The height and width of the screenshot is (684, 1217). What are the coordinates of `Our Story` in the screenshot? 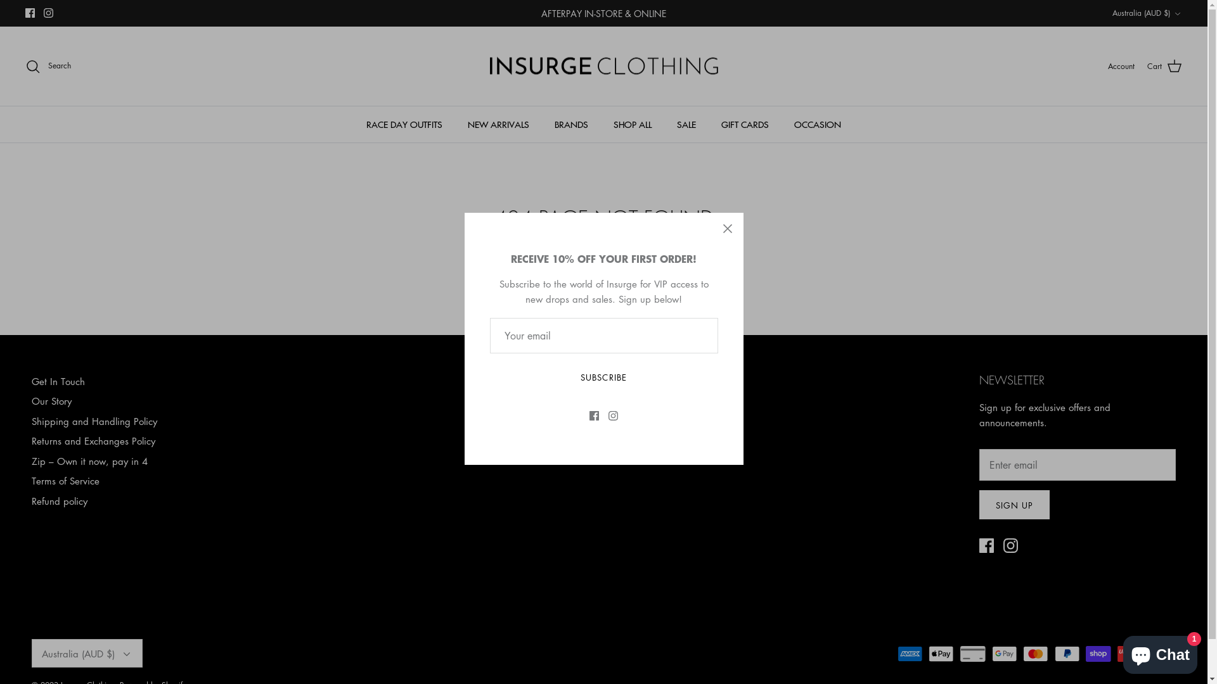 It's located at (52, 401).